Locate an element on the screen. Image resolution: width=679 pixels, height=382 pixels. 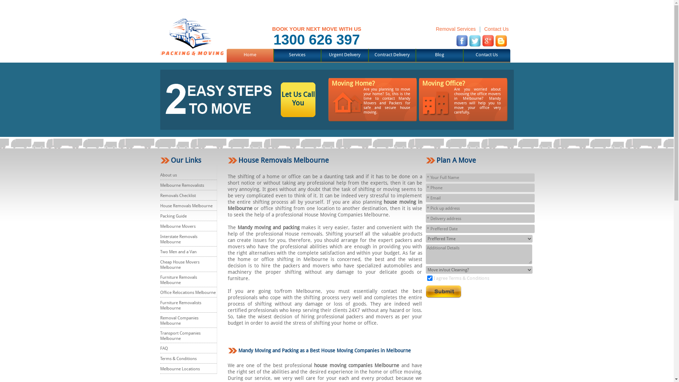
Urgent Delivery is located at coordinates (344, 54).